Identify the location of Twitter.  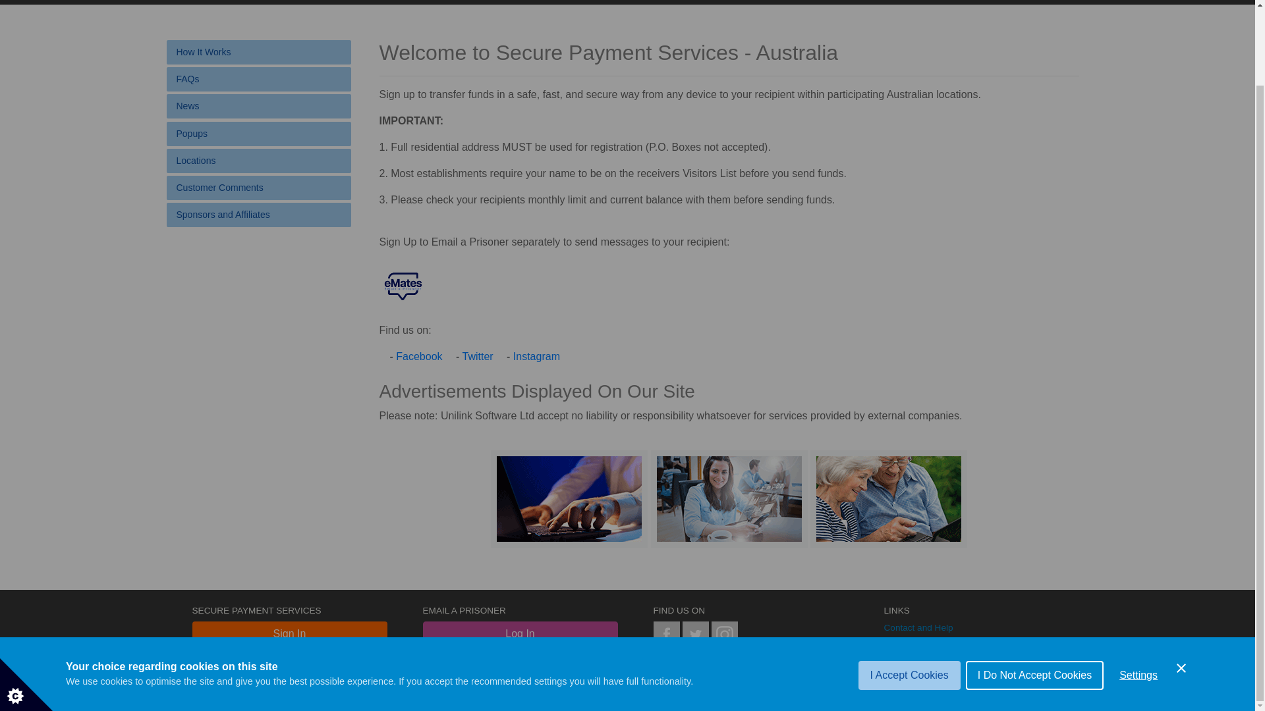
(477, 356).